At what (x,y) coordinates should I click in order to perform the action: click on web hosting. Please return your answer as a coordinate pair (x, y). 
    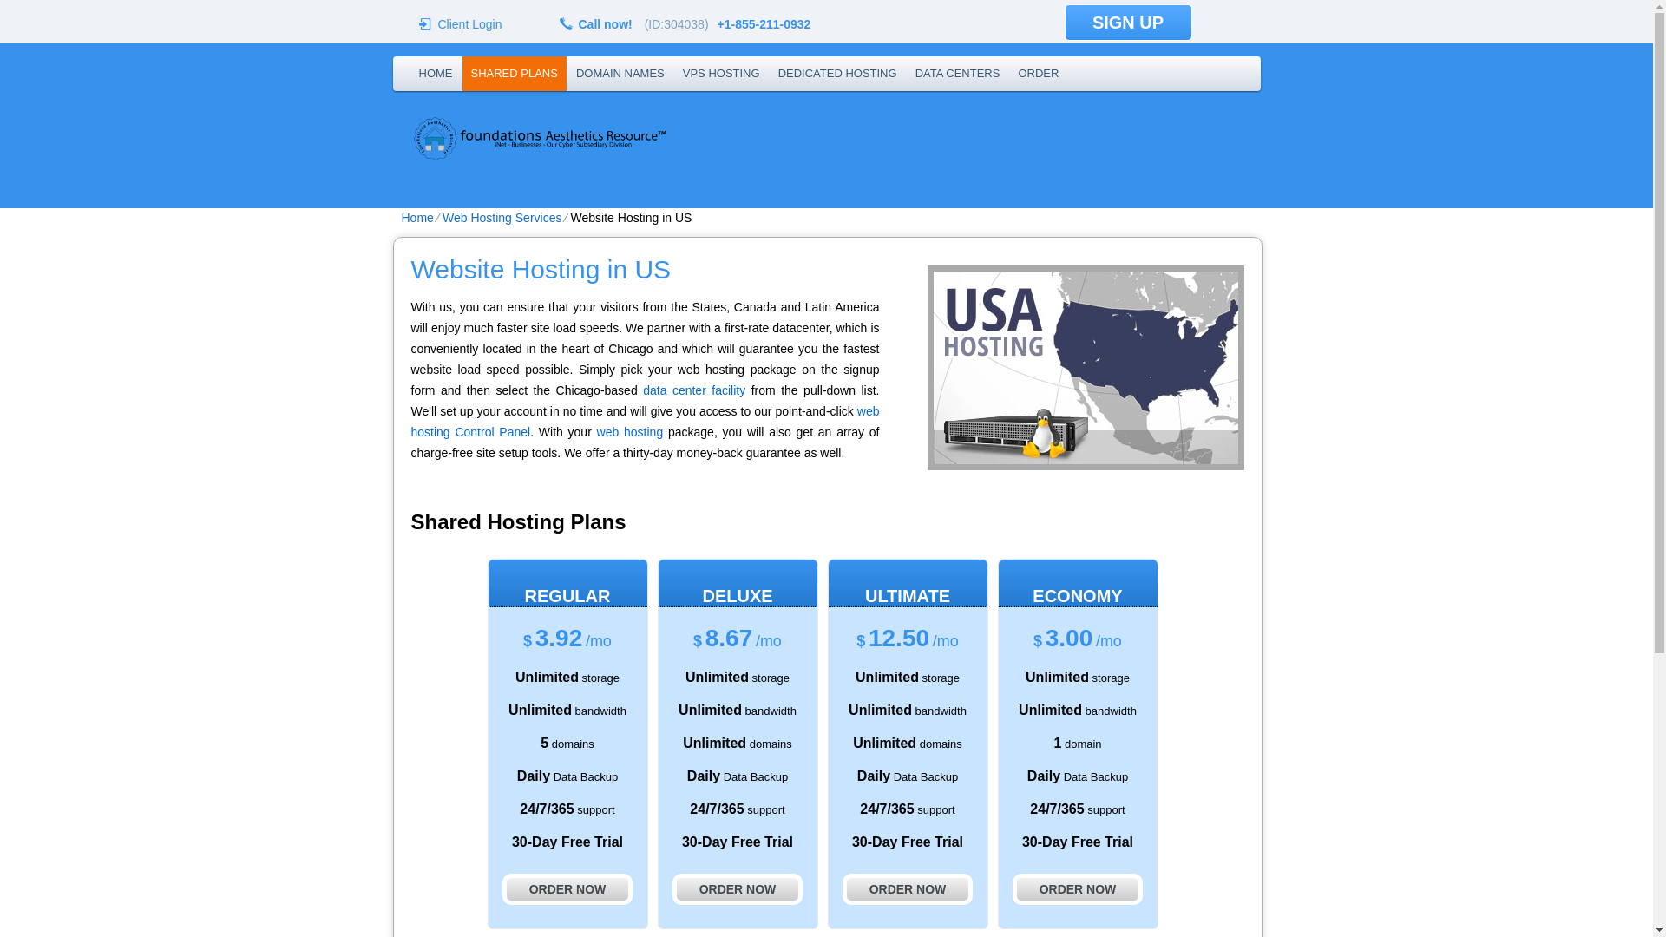
    Looking at the image, I should click on (630, 432).